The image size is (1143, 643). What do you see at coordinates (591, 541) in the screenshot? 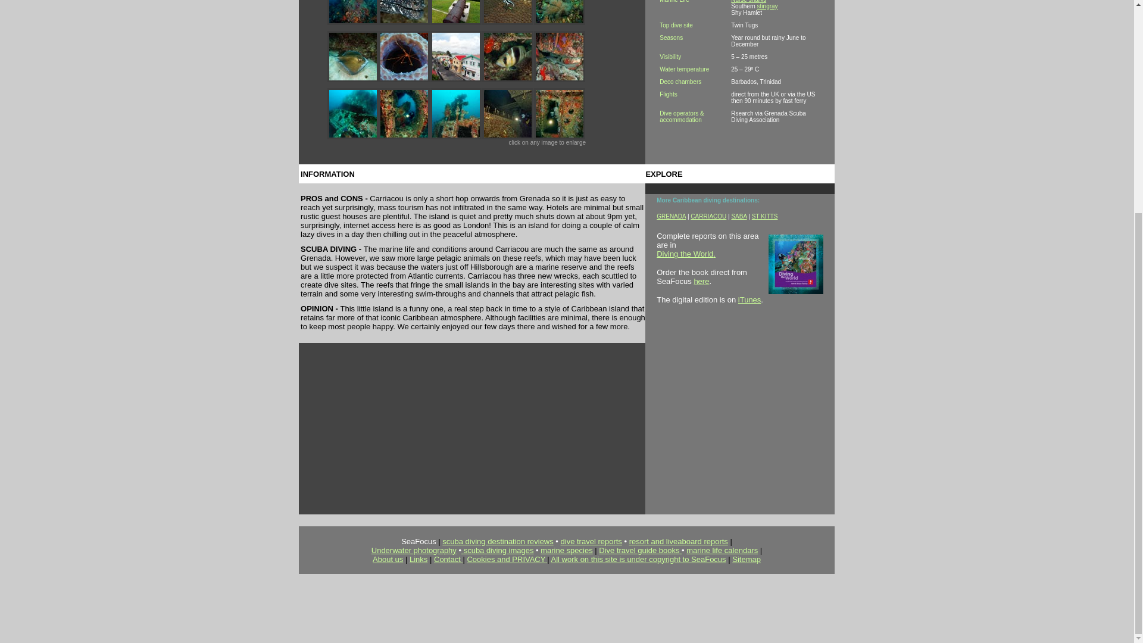
I see `dive travel reports` at bounding box center [591, 541].